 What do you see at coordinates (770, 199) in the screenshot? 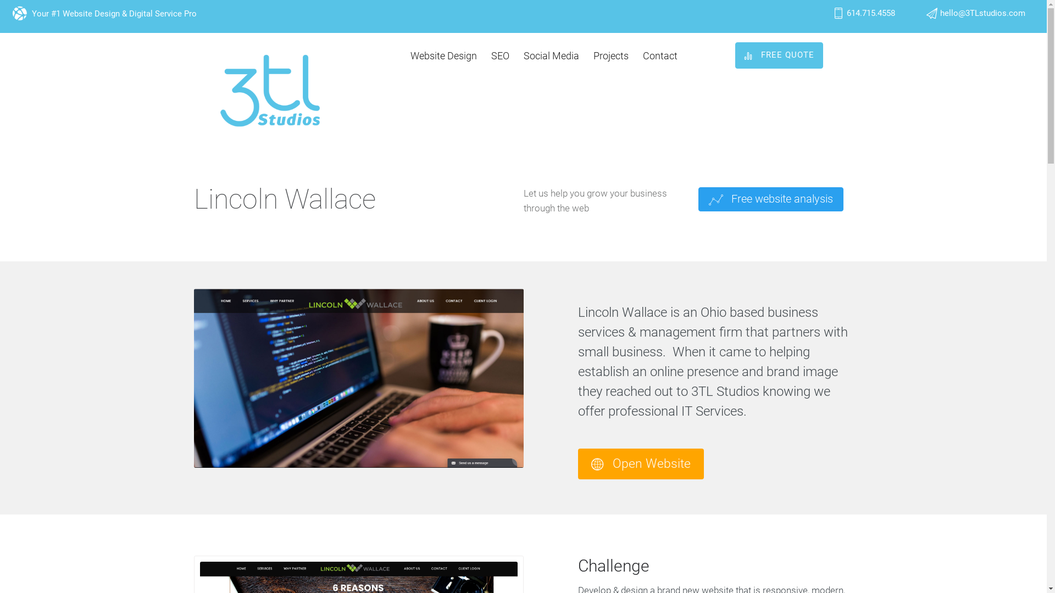
I see `Free website analysis` at bounding box center [770, 199].